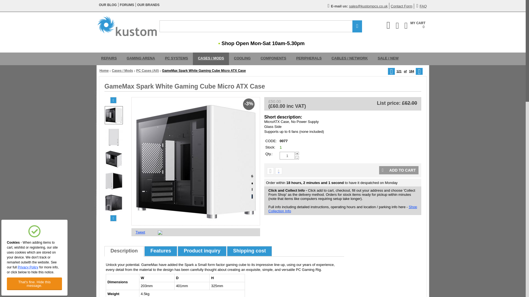 The image size is (529, 297). I want to click on REPAIRS, so click(415, 25).